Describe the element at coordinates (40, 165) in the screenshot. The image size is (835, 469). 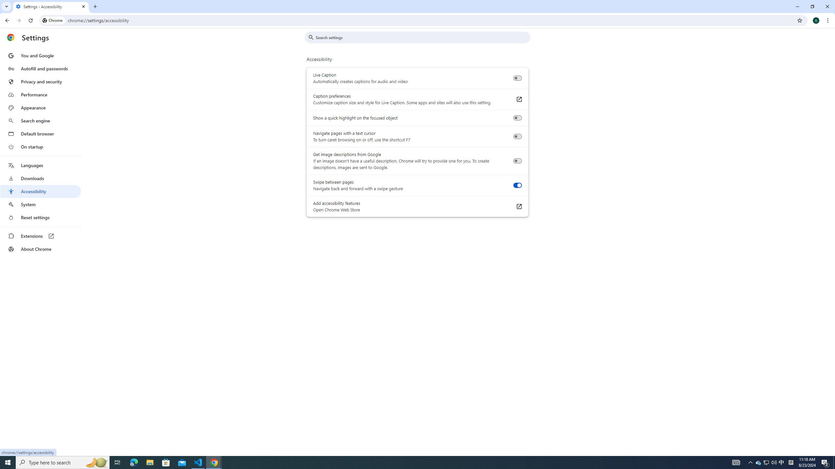
I see `Languages` at that location.